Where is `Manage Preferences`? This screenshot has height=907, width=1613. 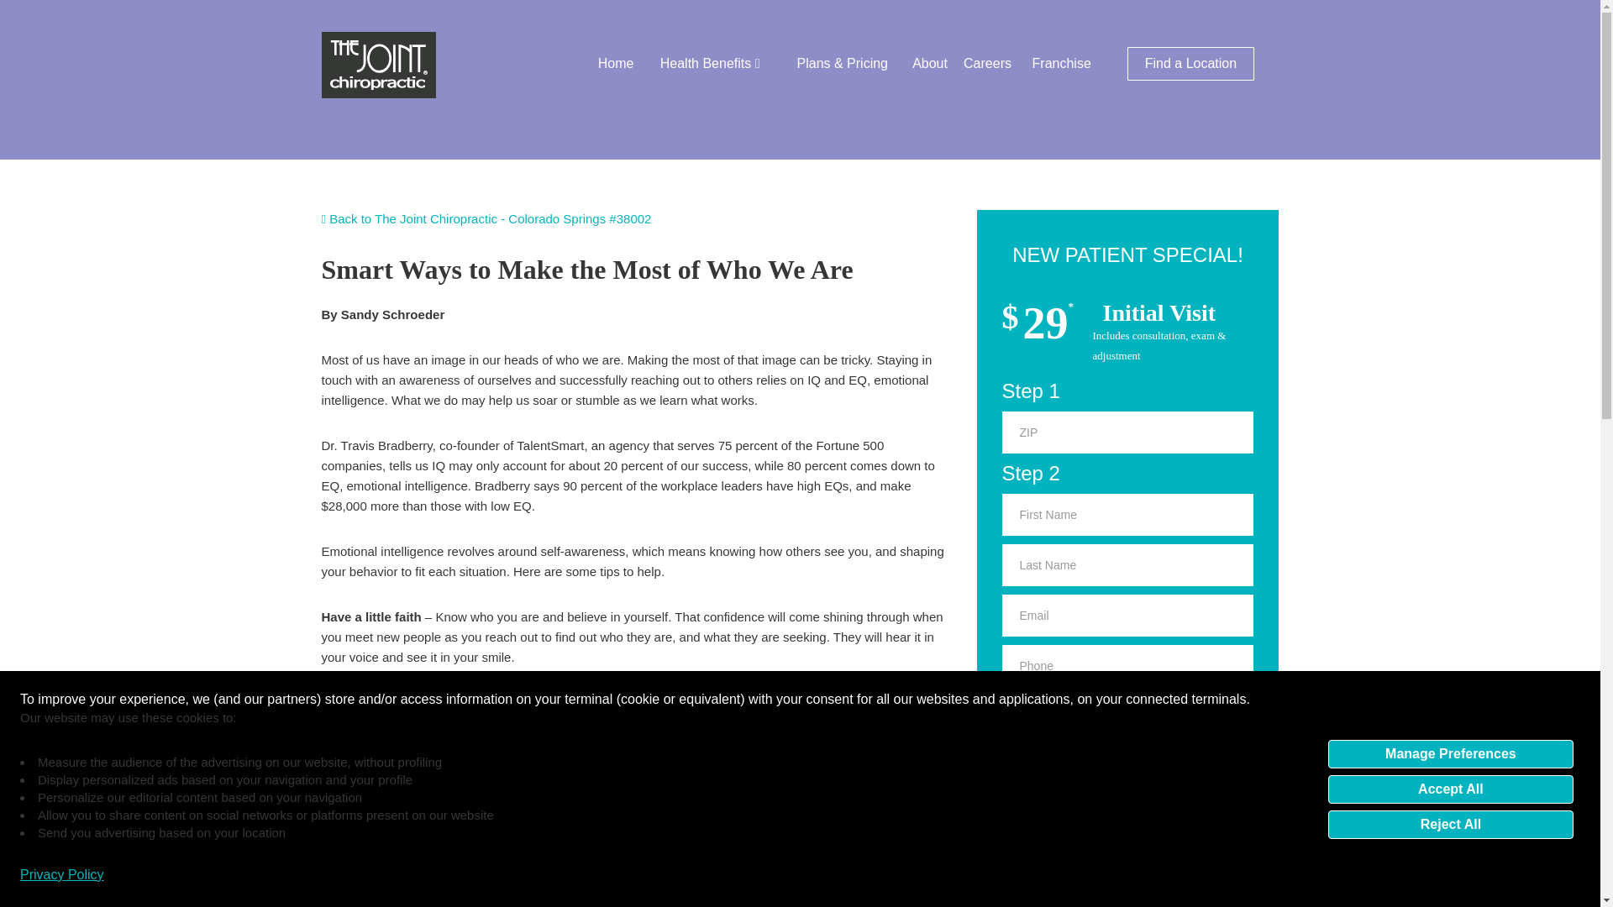
Manage Preferences is located at coordinates (1450, 752).